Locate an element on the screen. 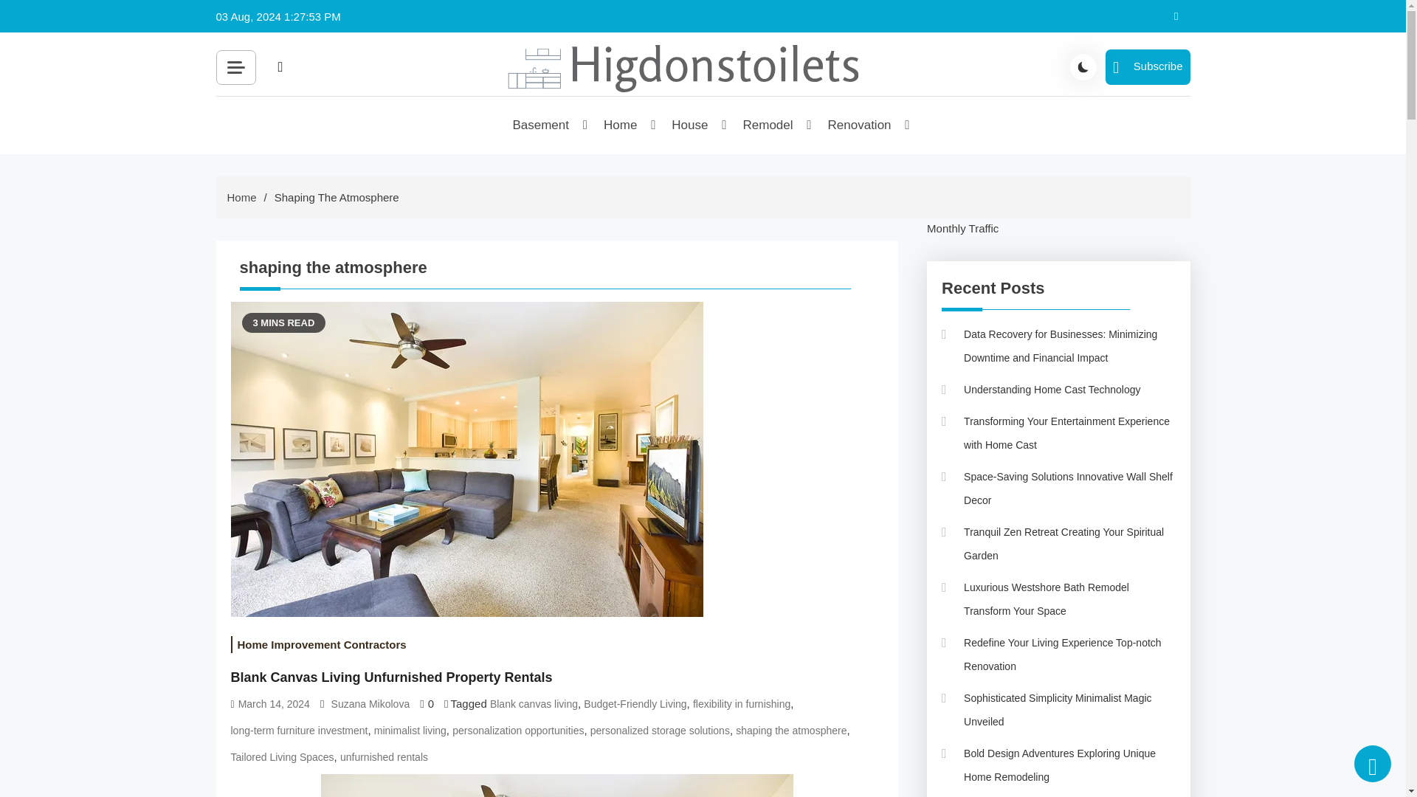  Remodel is located at coordinates (768, 125).